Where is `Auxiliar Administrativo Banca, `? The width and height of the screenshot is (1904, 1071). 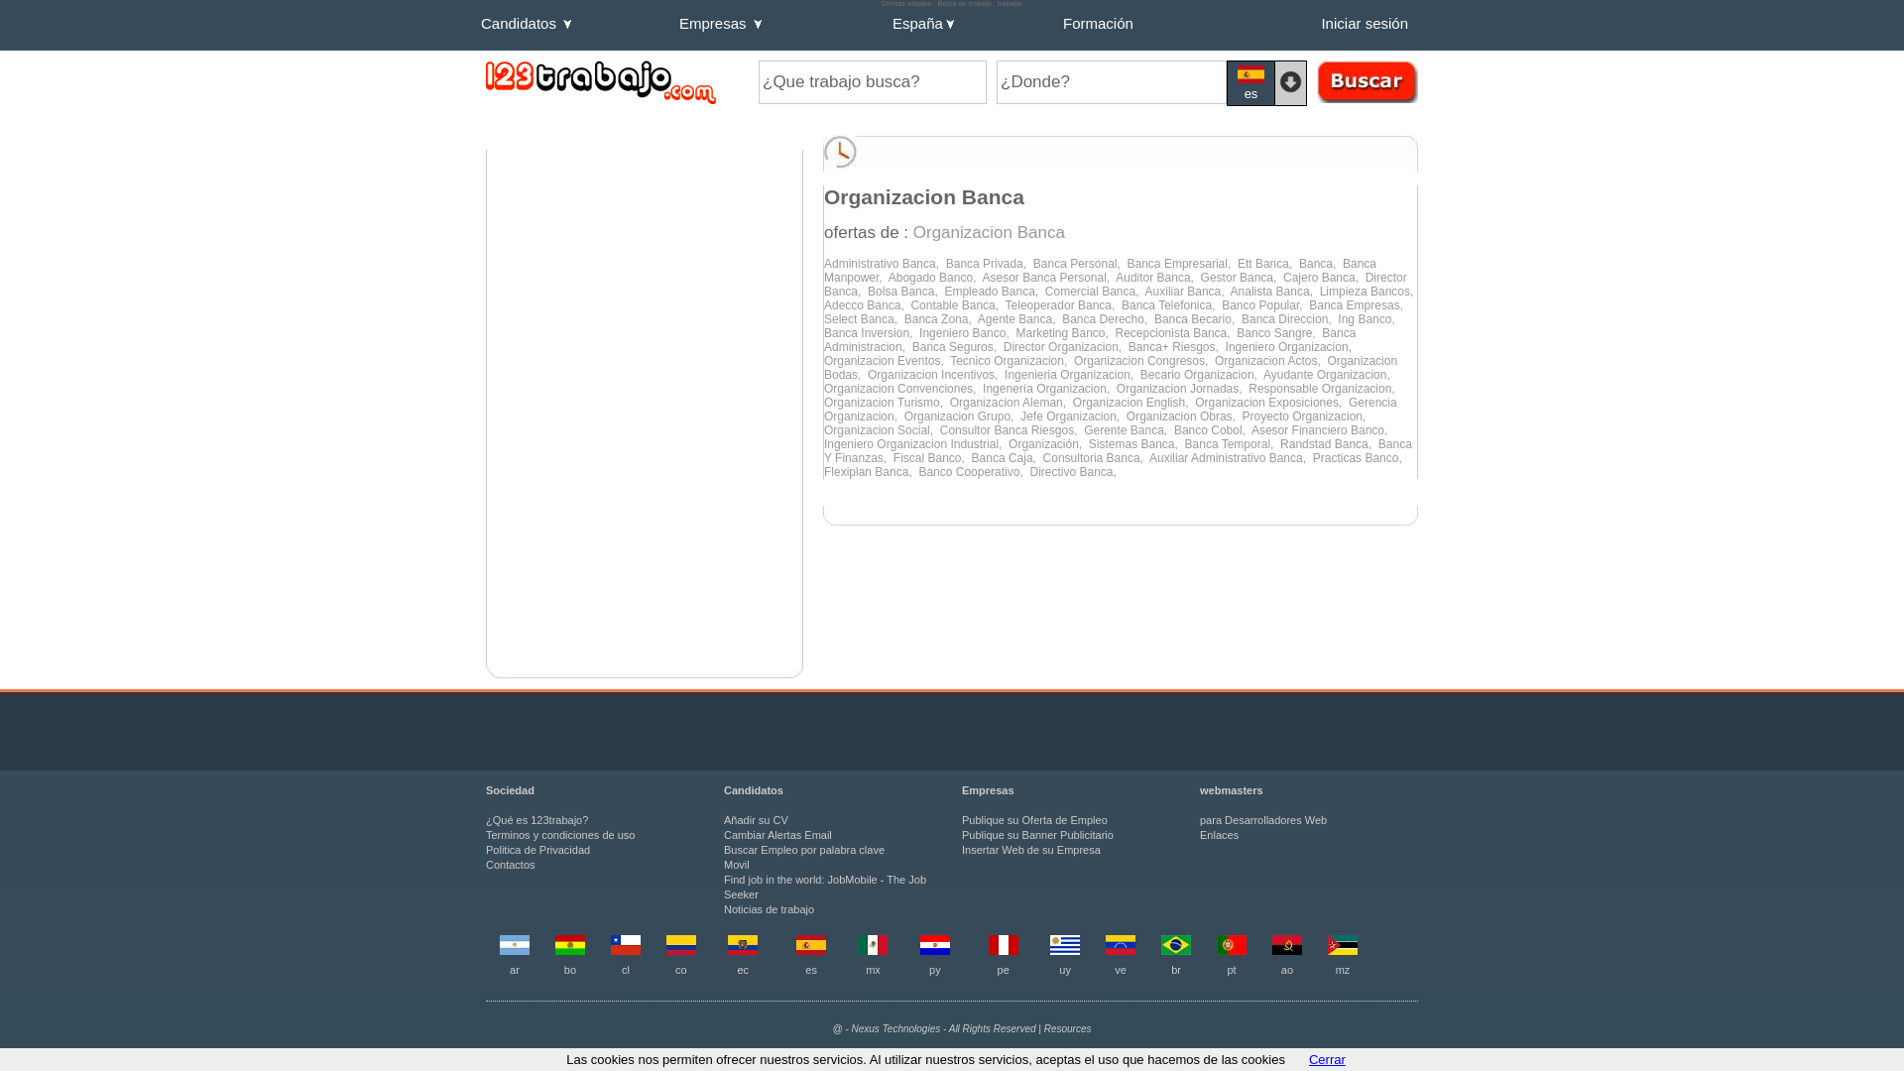
Auxiliar Administrativo Banca,  is located at coordinates (1232, 458).